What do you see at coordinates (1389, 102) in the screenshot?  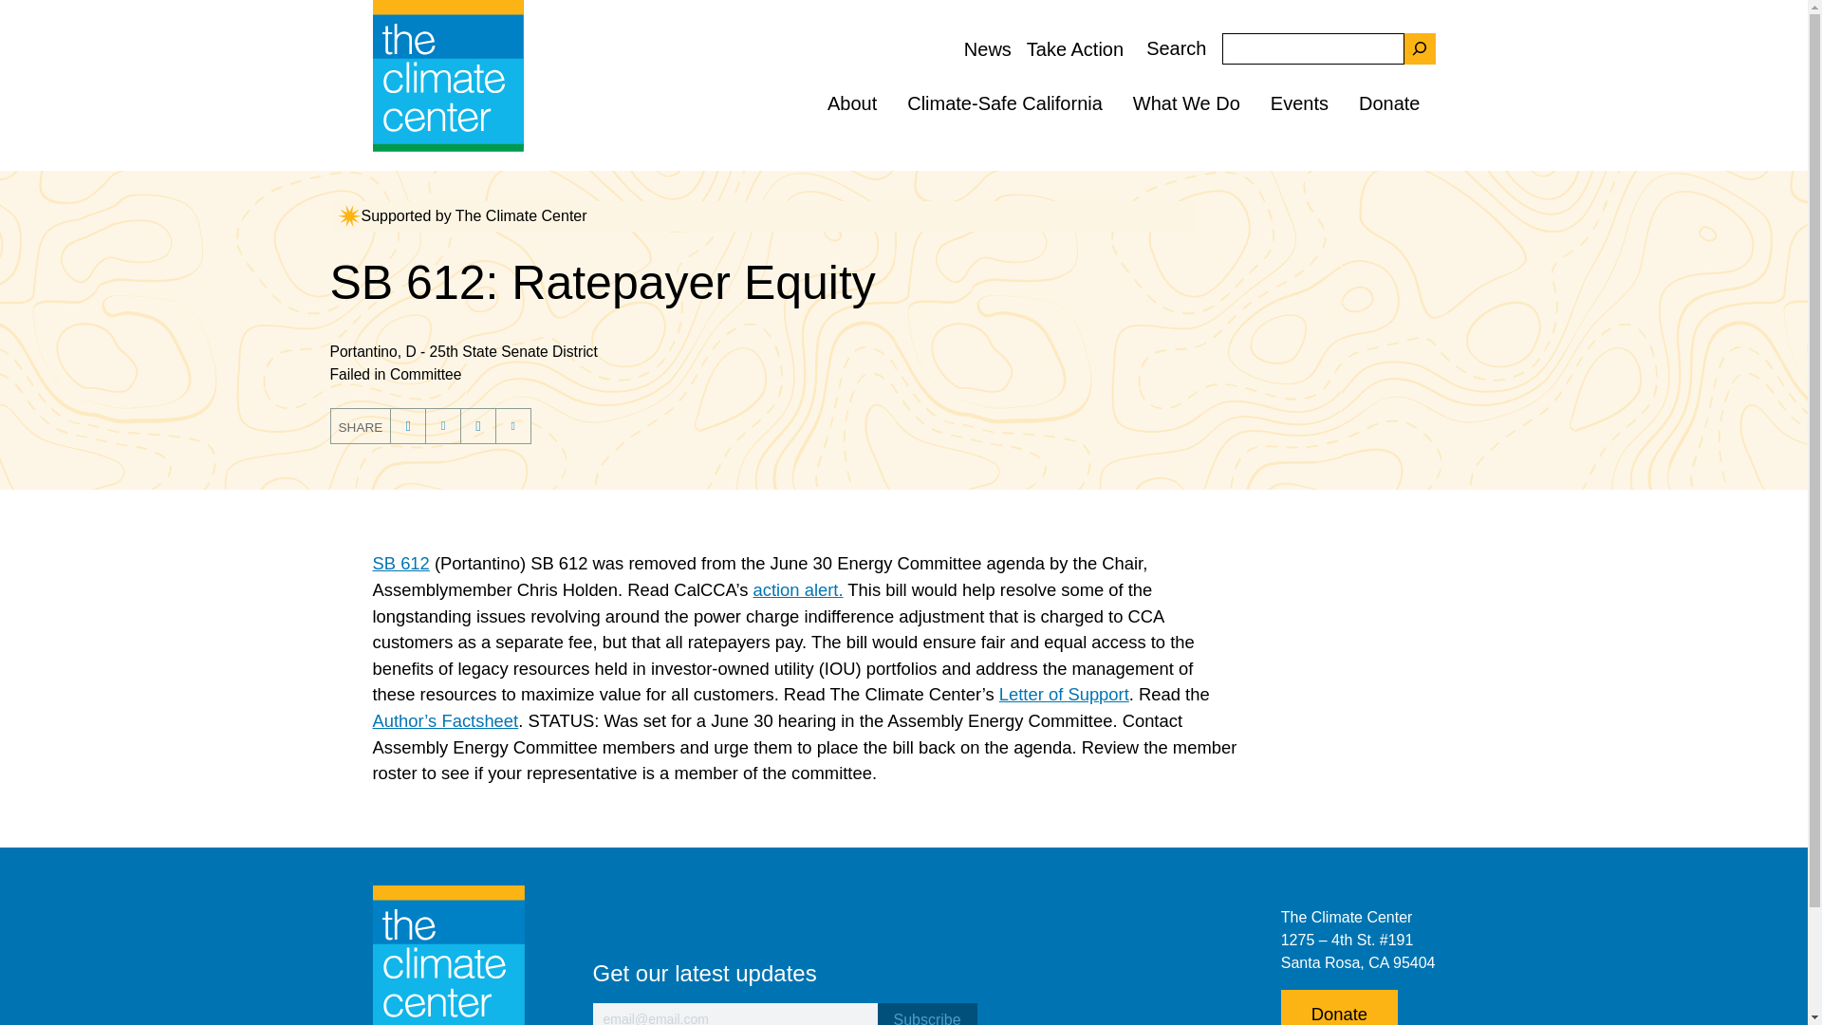 I see `Donate` at bounding box center [1389, 102].